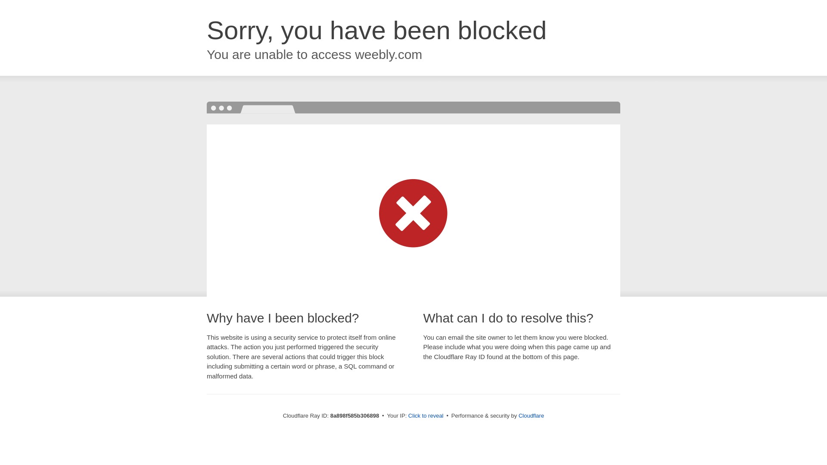  What do you see at coordinates (426, 416) in the screenshot?
I see `Click to reveal` at bounding box center [426, 416].